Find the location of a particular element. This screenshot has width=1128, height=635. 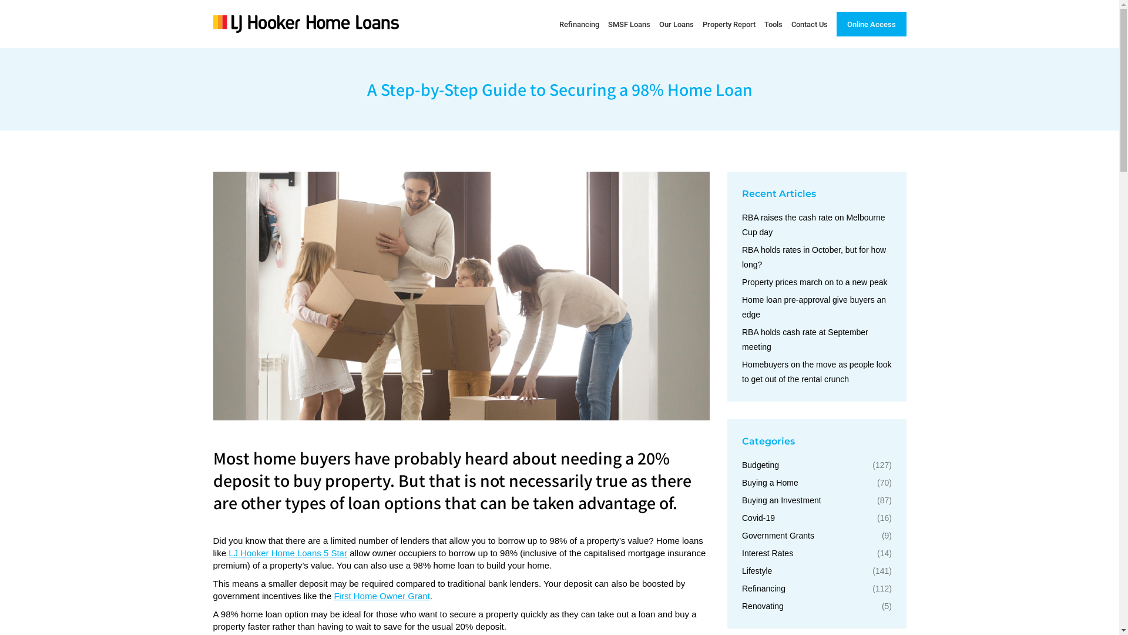

Our Loans is located at coordinates (677, 24).